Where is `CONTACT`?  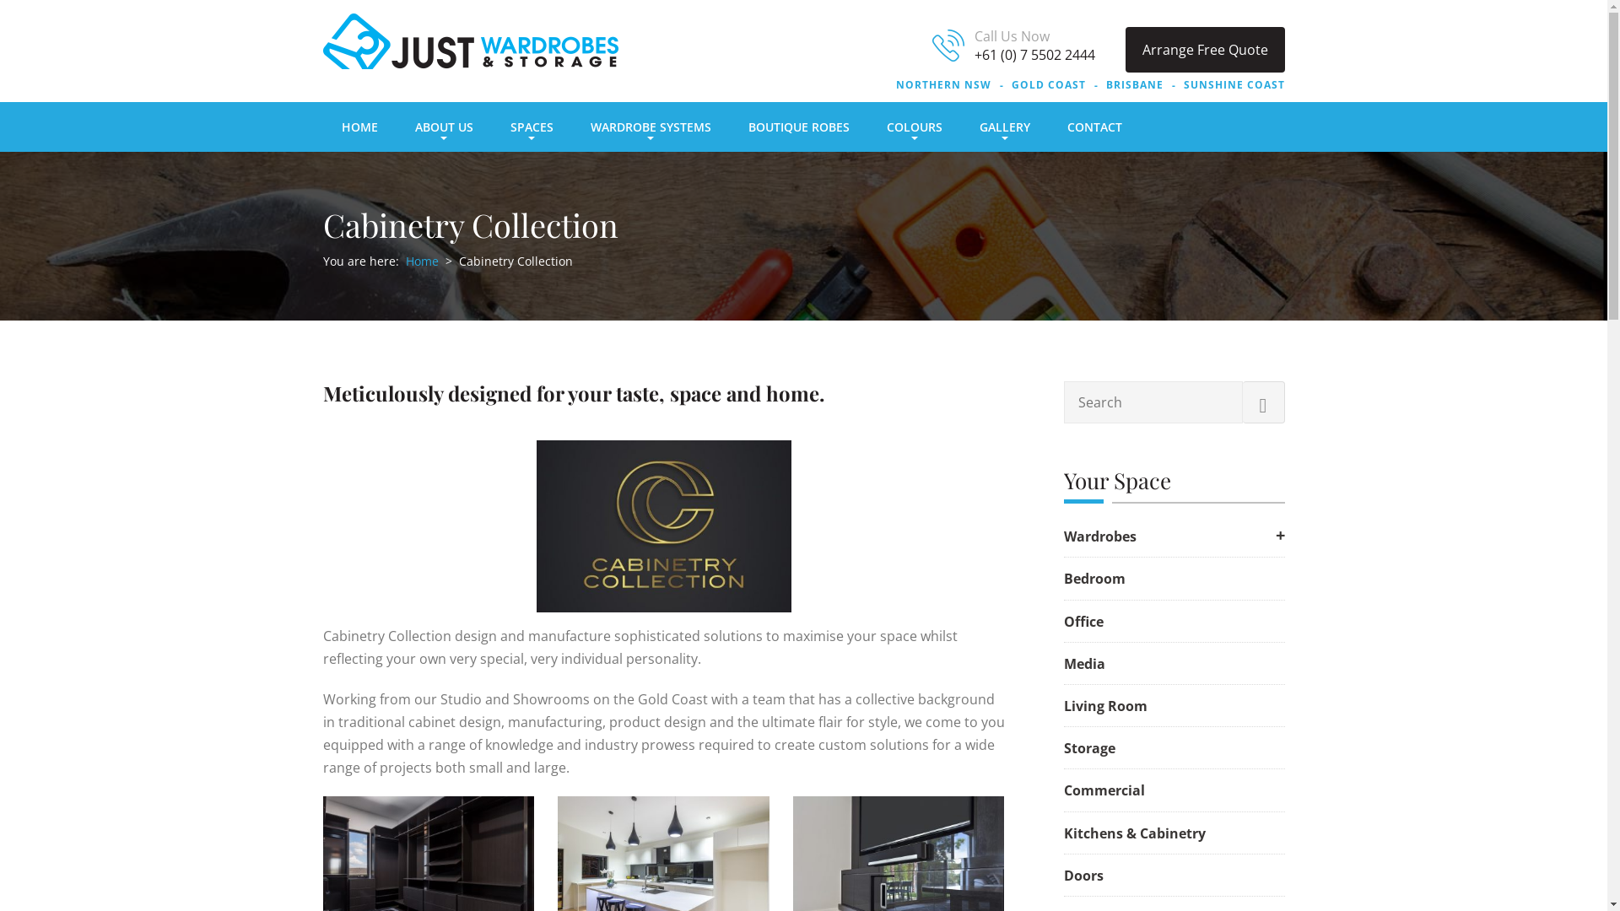
CONTACT is located at coordinates (1093, 127).